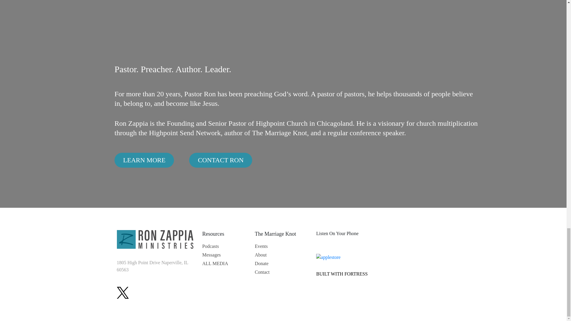 This screenshot has height=321, width=571. Describe the element at coordinates (221, 160) in the screenshot. I see `CONTACT RON` at that location.